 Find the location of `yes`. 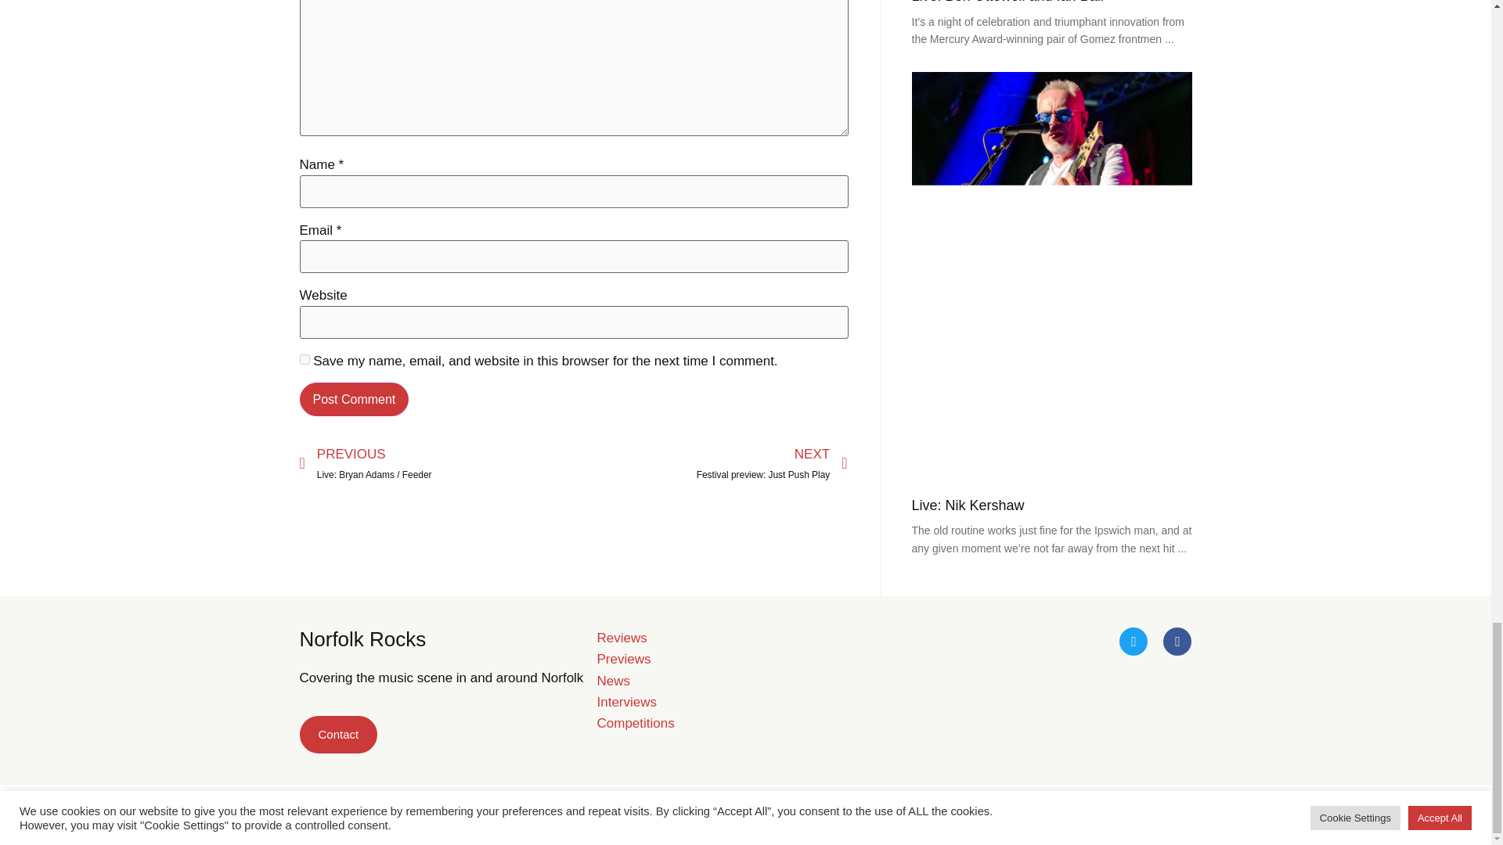

yes is located at coordinates (338, 734).